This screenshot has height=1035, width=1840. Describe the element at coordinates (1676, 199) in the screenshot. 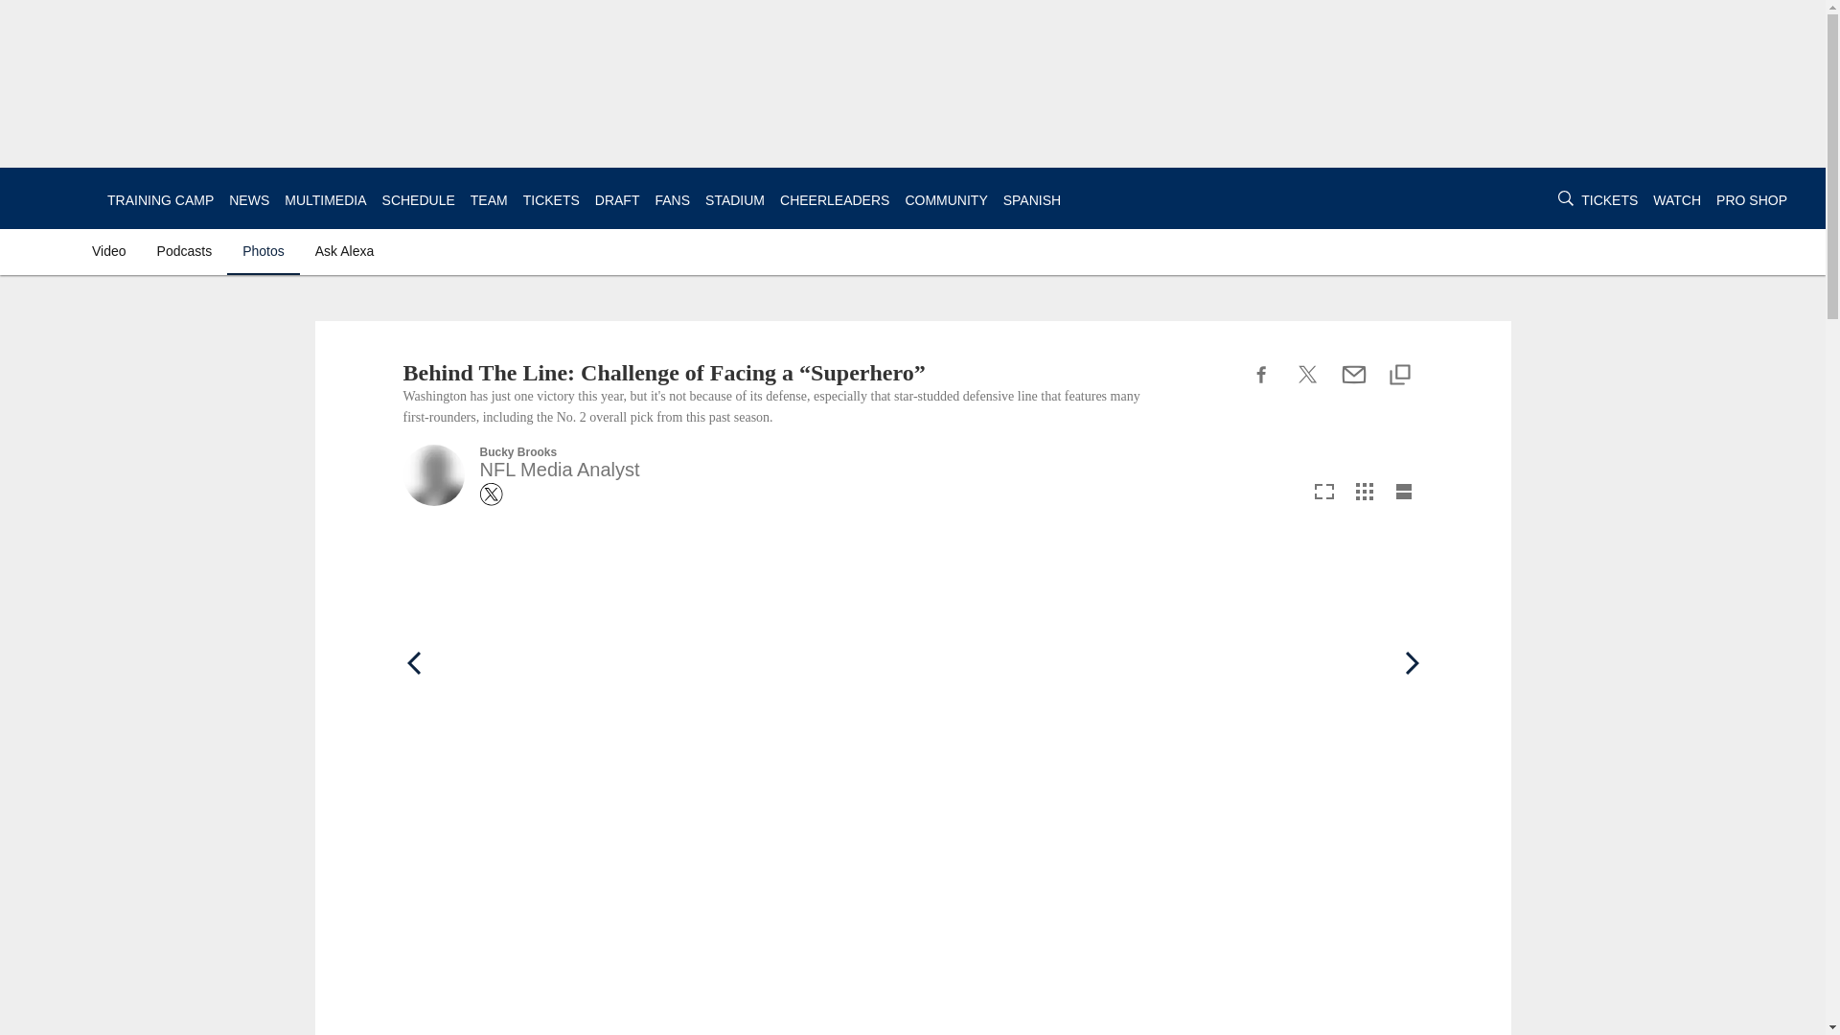

I see `WATCH` at that location.